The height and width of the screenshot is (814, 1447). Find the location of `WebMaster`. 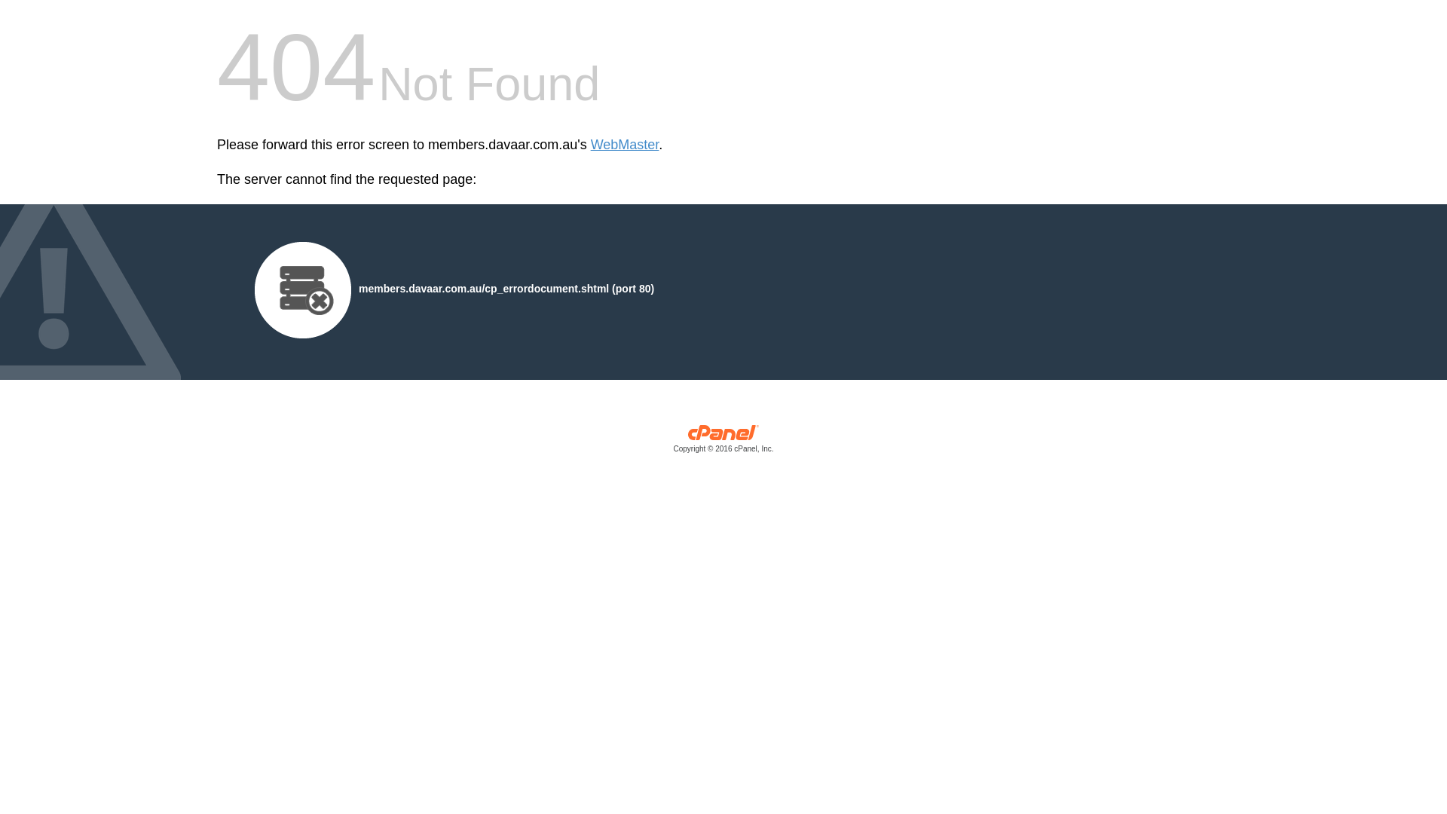

WebMaster is located at coordinates (626, 145).